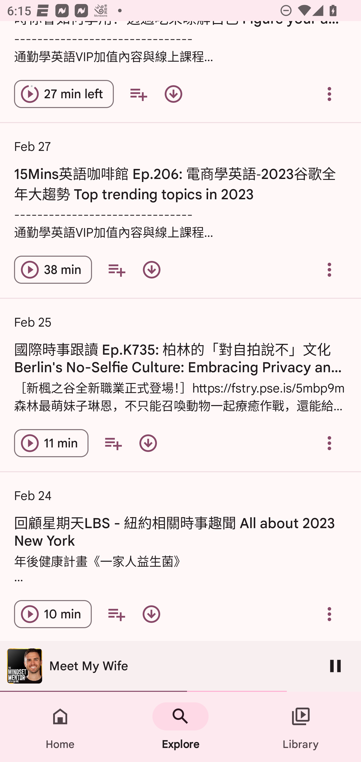 This screenshot has height=762, width=361. I want to click on Overflow menu, so click(329, 443).